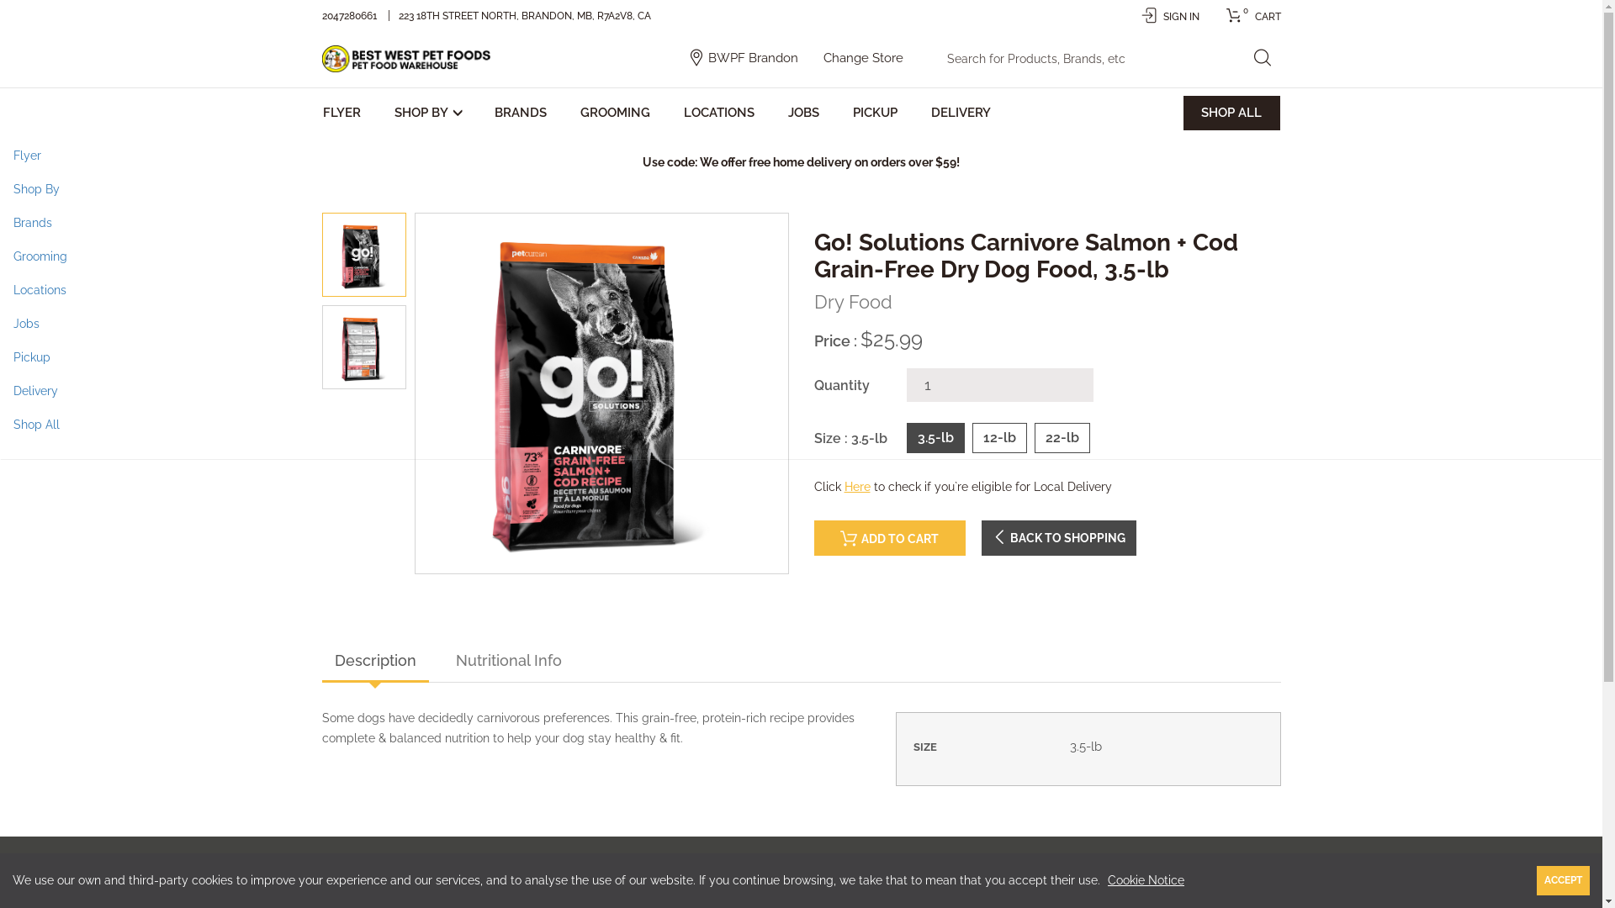 This screenshot has width=1615, height=908. Describe the element at coordinates (1062, 439) in the screenshot. I see `22-lb` at that location.